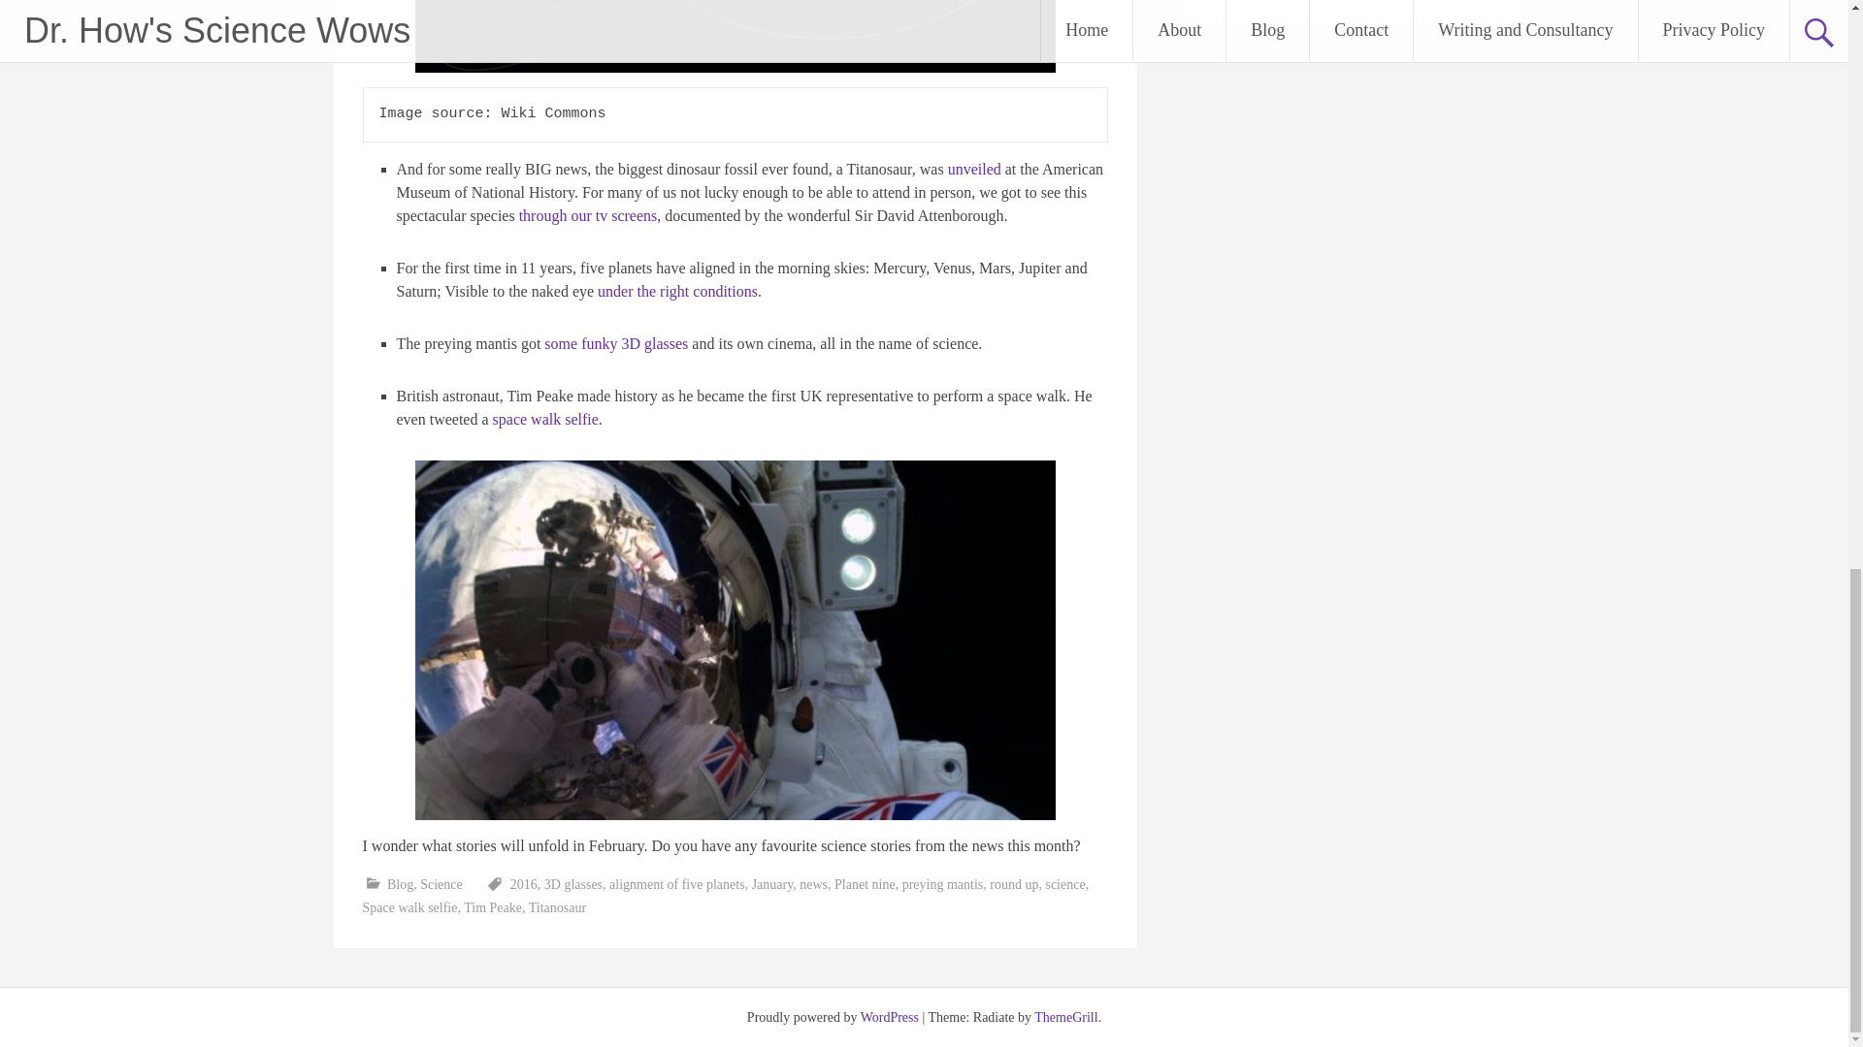 The height and width of the screenshot is (1047, 1863). I want to click on Blog, so click(400, 884).